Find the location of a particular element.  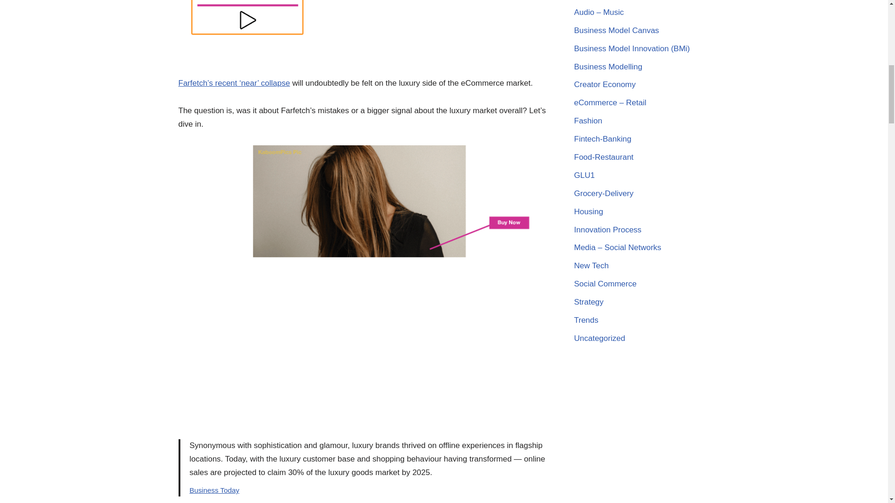

Farfetch's recent collapse is located at coordinates (234, 83).